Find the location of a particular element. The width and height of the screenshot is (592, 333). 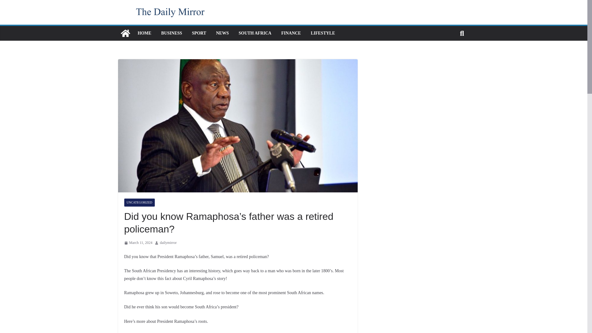

SPORT is located at coordinates (199, 33).